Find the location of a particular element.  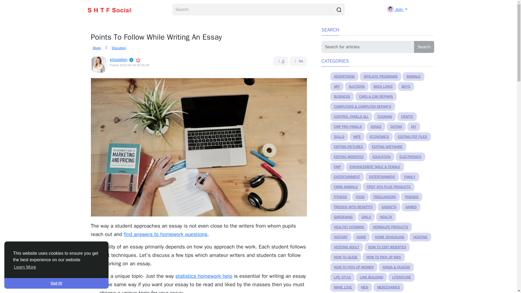

Got It! is located at coordinates (56, 283).